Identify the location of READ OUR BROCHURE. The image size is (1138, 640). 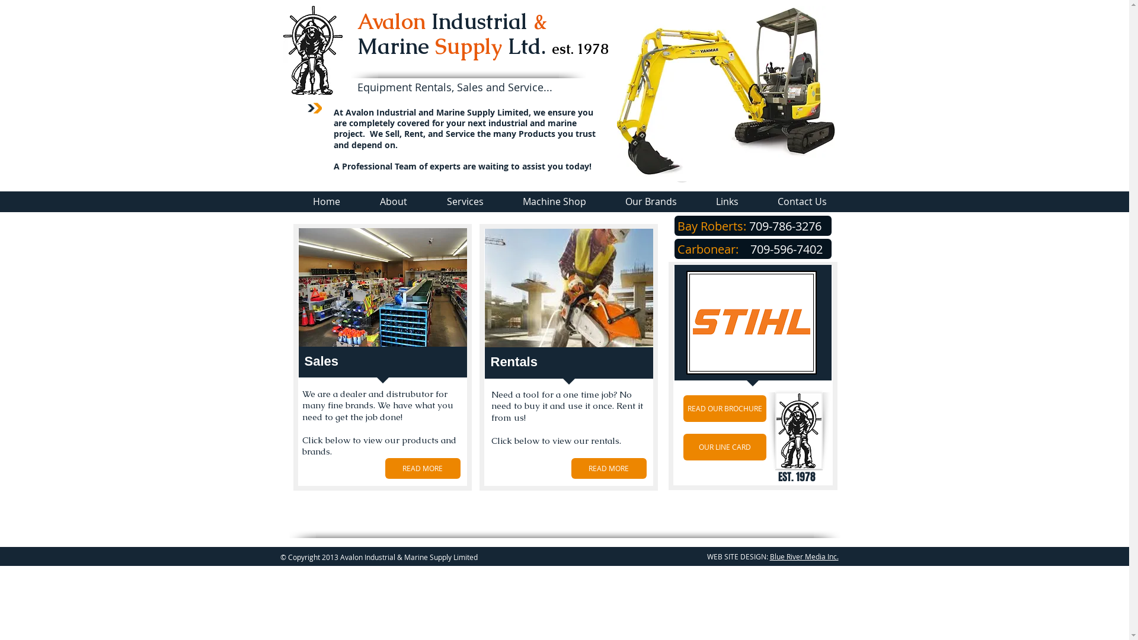
(724, 409).